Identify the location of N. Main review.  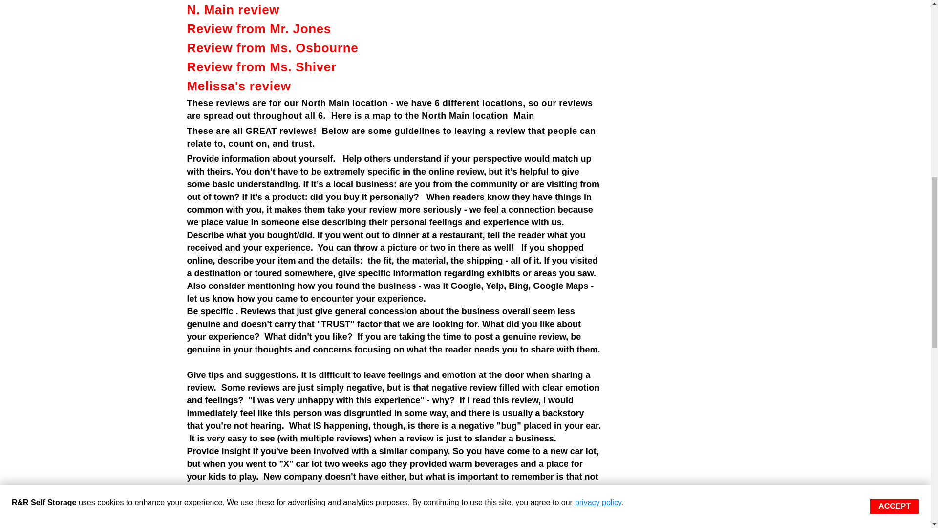
(233, 10).